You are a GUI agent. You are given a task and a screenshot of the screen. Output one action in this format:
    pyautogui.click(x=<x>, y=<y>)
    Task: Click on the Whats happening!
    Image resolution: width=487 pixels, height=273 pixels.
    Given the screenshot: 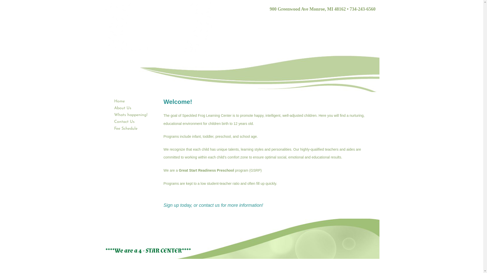 What is the action you would take?
    pyautogui.click(x=131, y=115)
    